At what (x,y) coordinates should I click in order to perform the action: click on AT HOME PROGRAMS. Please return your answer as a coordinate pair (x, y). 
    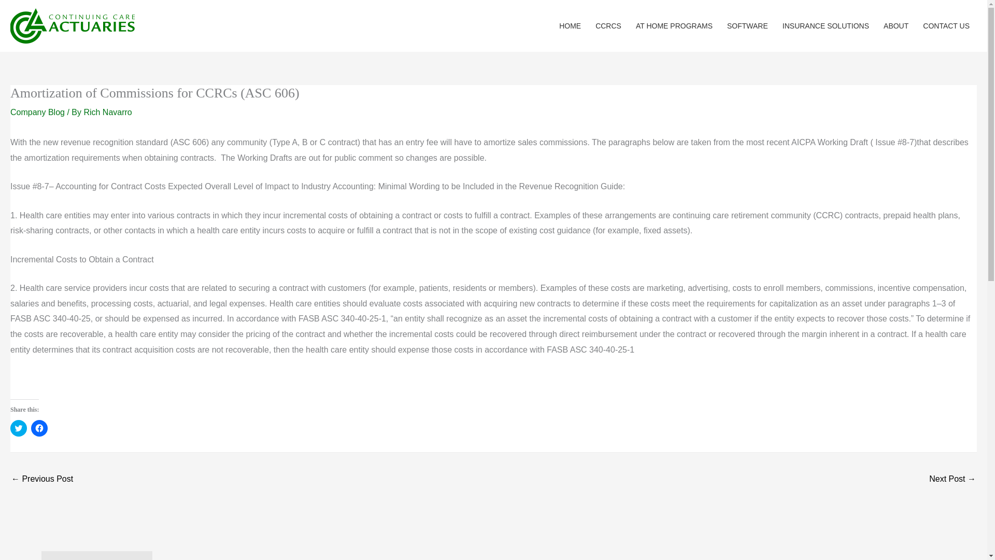
    Looking at the image, I should click on (674, 26).